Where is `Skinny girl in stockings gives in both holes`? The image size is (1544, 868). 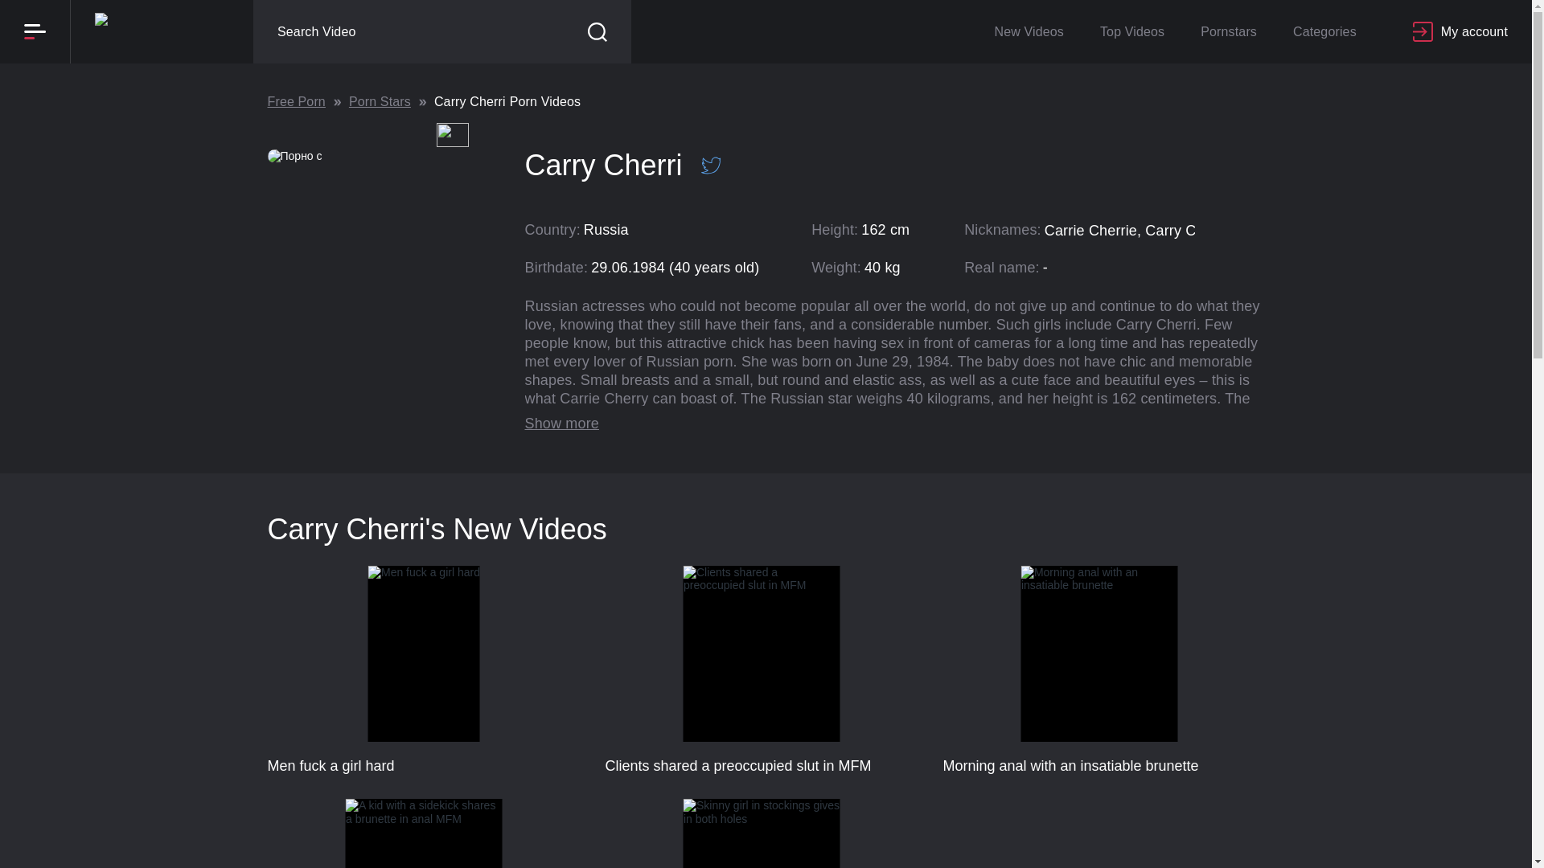 Skinny girl in stockings gives in both holes is located at coordinates (762, 833).